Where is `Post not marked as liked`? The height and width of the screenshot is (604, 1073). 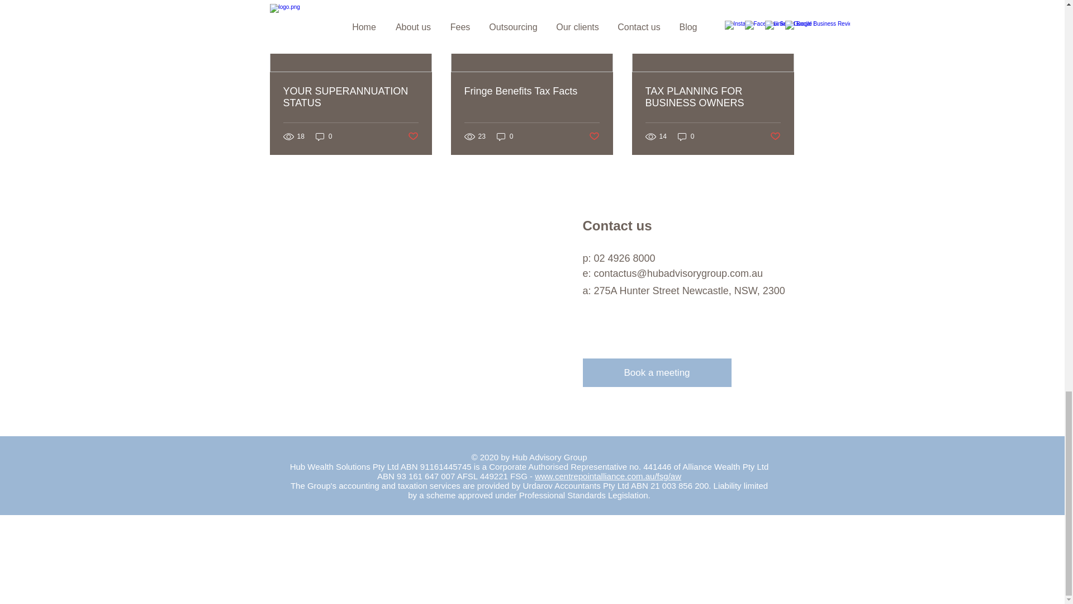
Post not marked as liked is located at coordinates (412, 136).